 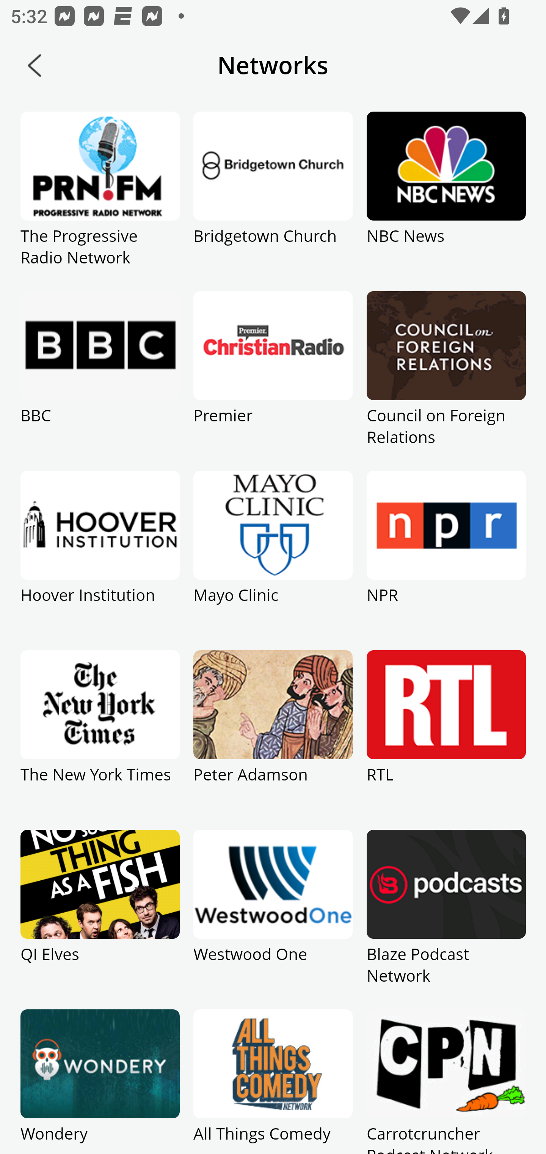 I want to click on NPR, so click(x=446, y=560).